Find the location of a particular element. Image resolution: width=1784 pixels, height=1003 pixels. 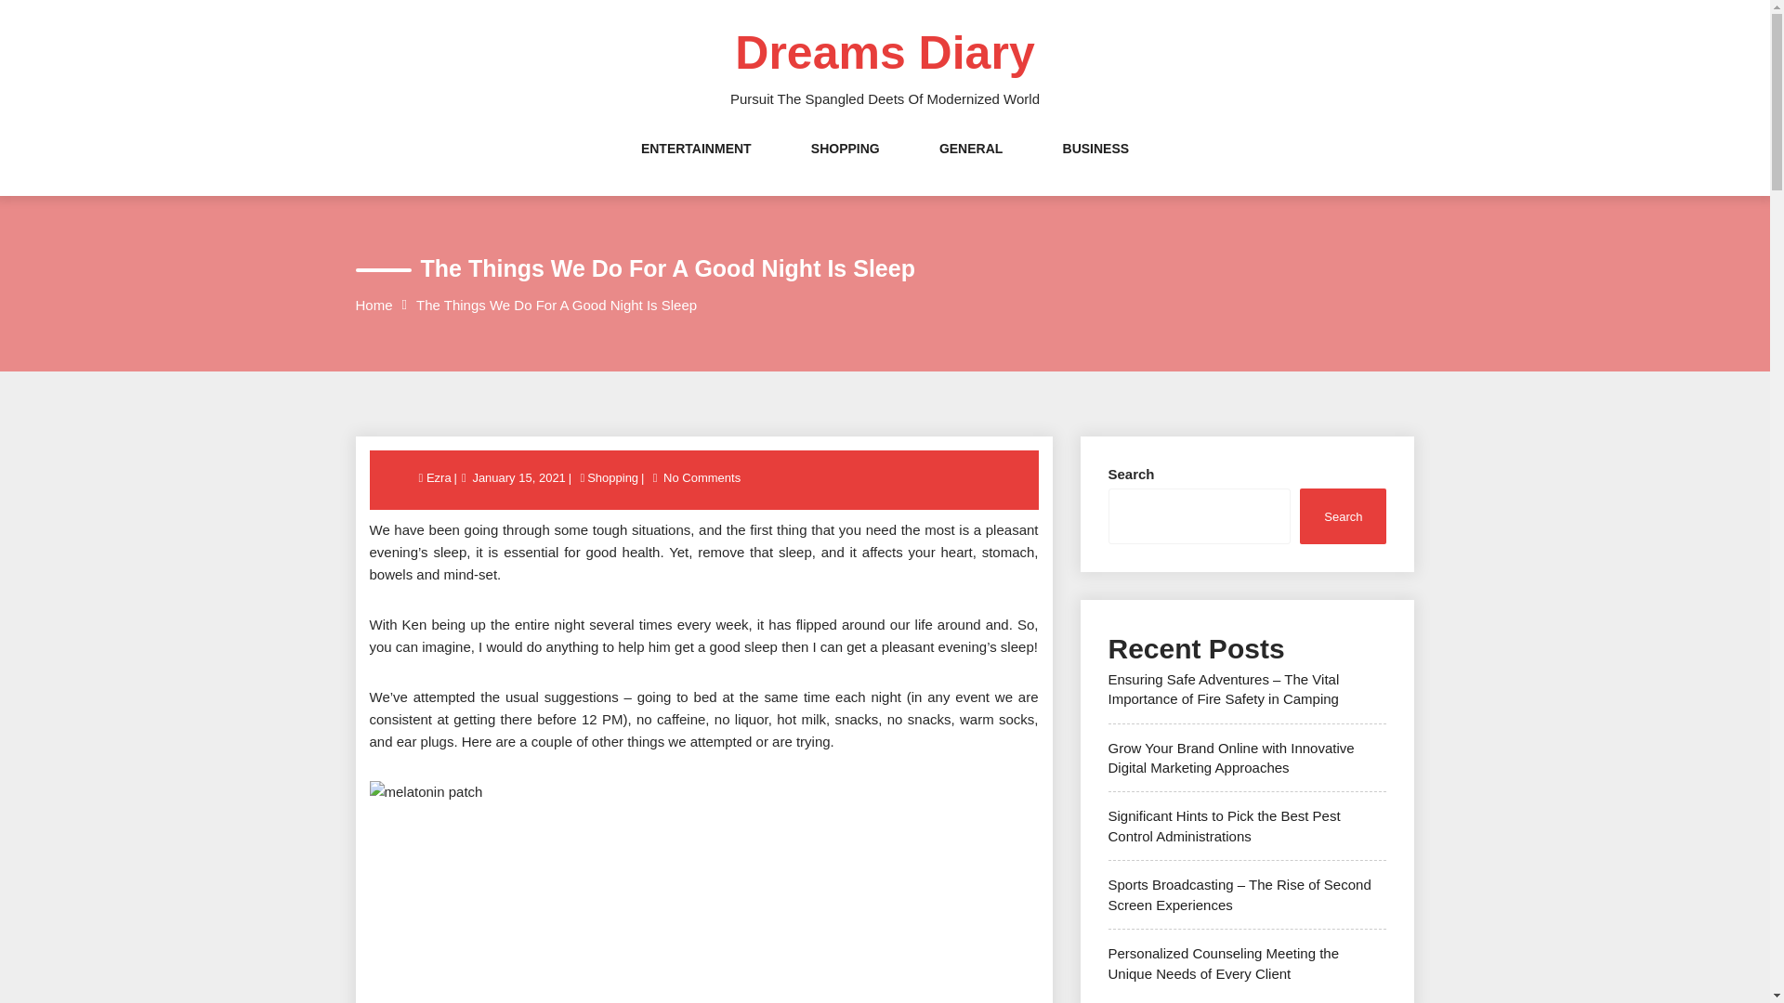

Ezra is located at coordinates (440, 477).